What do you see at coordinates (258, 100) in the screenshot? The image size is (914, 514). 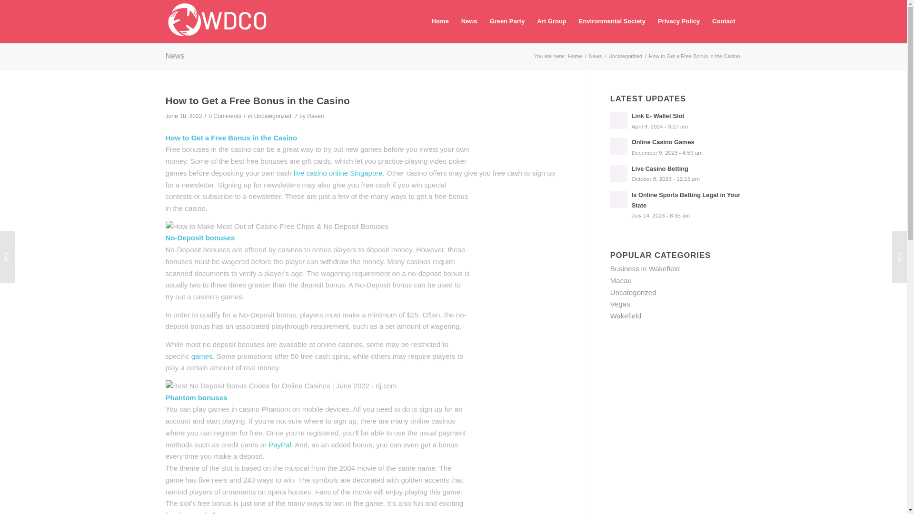 I see `News` at bounding box center [258, 100].